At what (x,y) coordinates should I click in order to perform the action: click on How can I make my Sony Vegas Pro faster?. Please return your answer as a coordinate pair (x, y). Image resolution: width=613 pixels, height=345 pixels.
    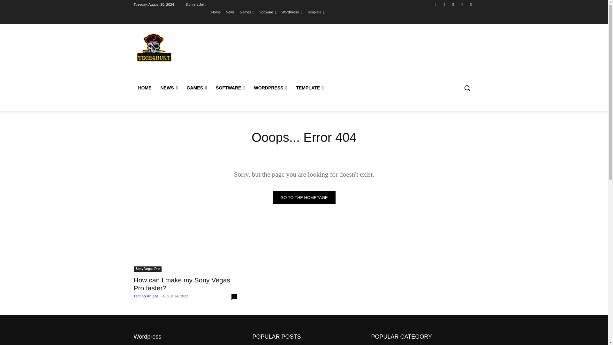
    Looking at the image, I should click on (182, 284).